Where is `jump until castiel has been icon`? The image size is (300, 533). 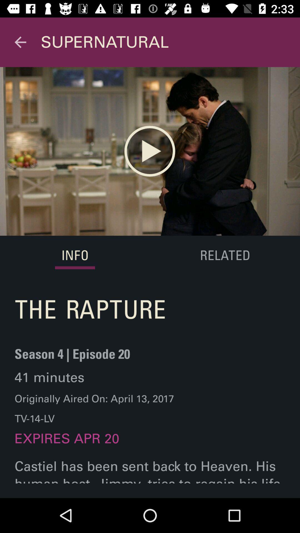 jump until castiel has been icon is located at coordinates (150, 478).